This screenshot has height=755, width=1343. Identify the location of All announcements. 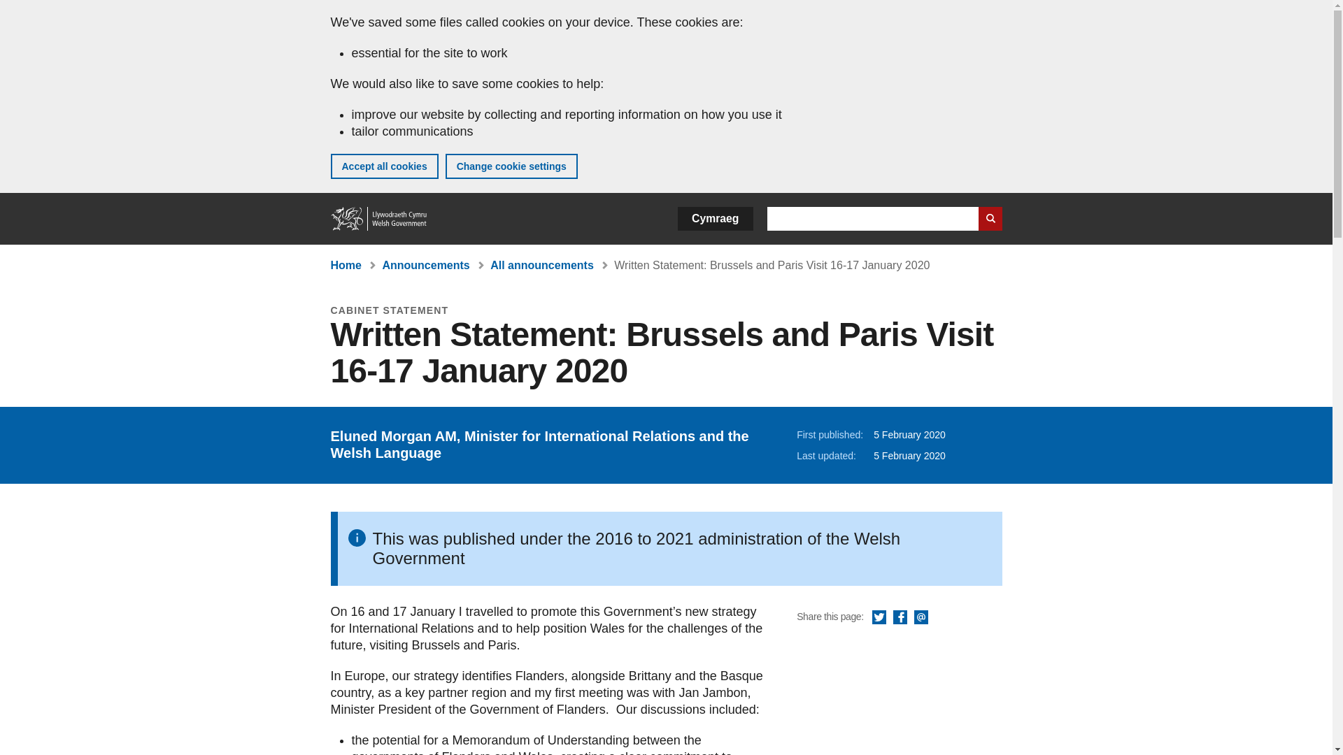
(541, 265).